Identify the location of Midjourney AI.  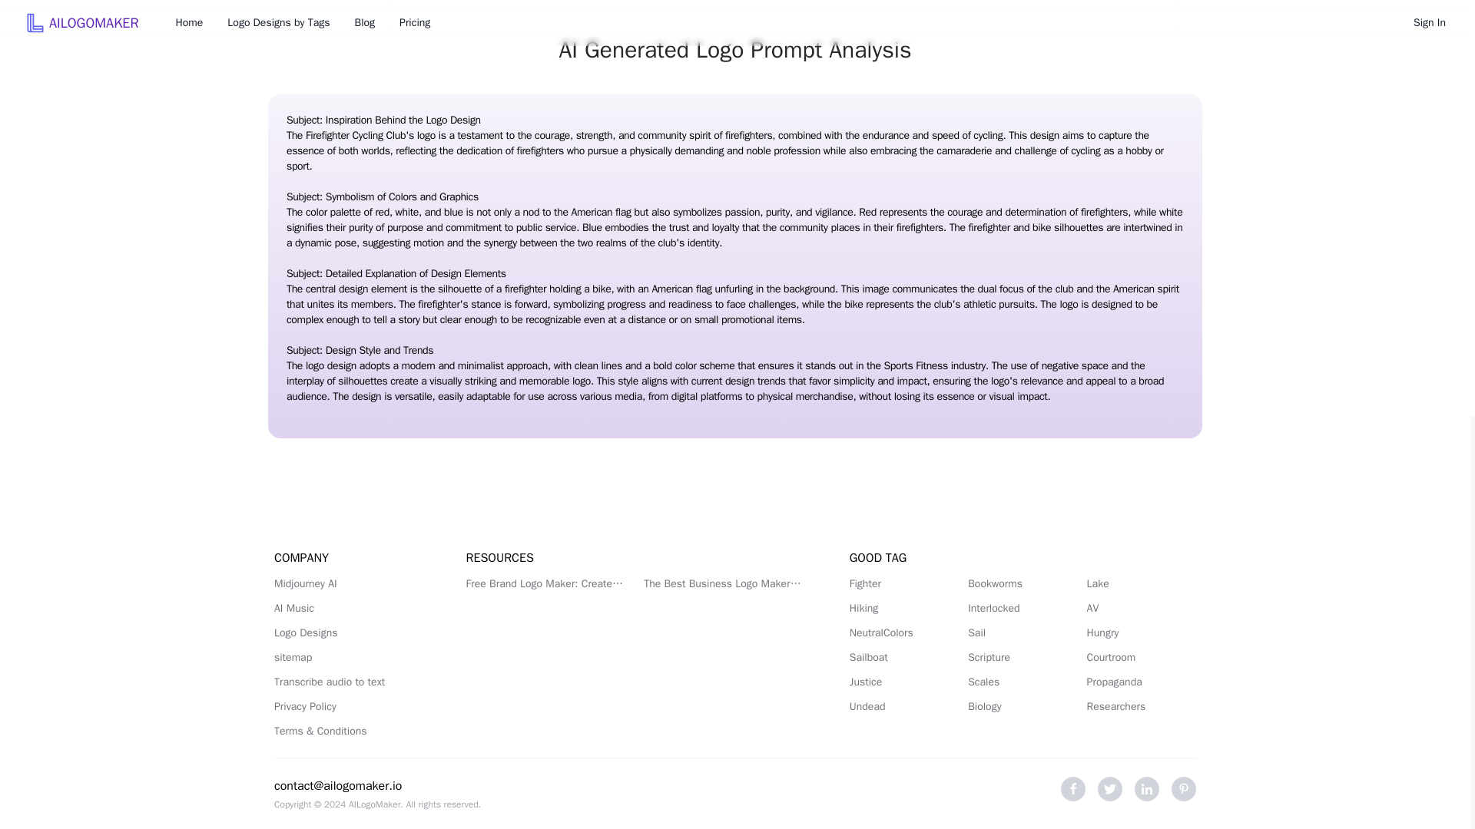
(352, 583).